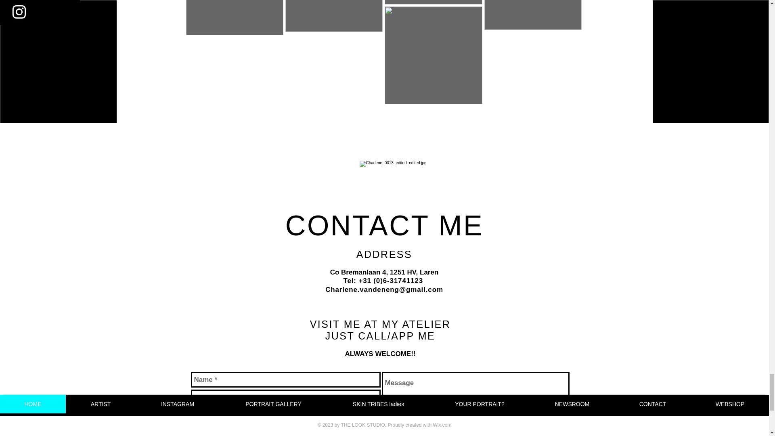 This screenshot has width=775, height=436. What do you see at coordinates (562, 430) in the screenshot?
I see `Send` at bounding box center [562, 430].